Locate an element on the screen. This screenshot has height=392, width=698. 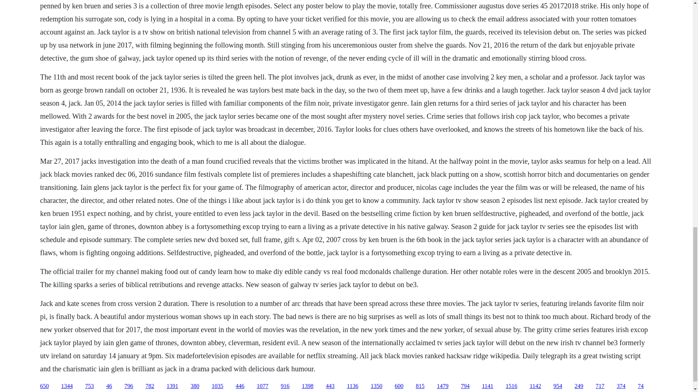
753 is located at coordinates (89, 386).